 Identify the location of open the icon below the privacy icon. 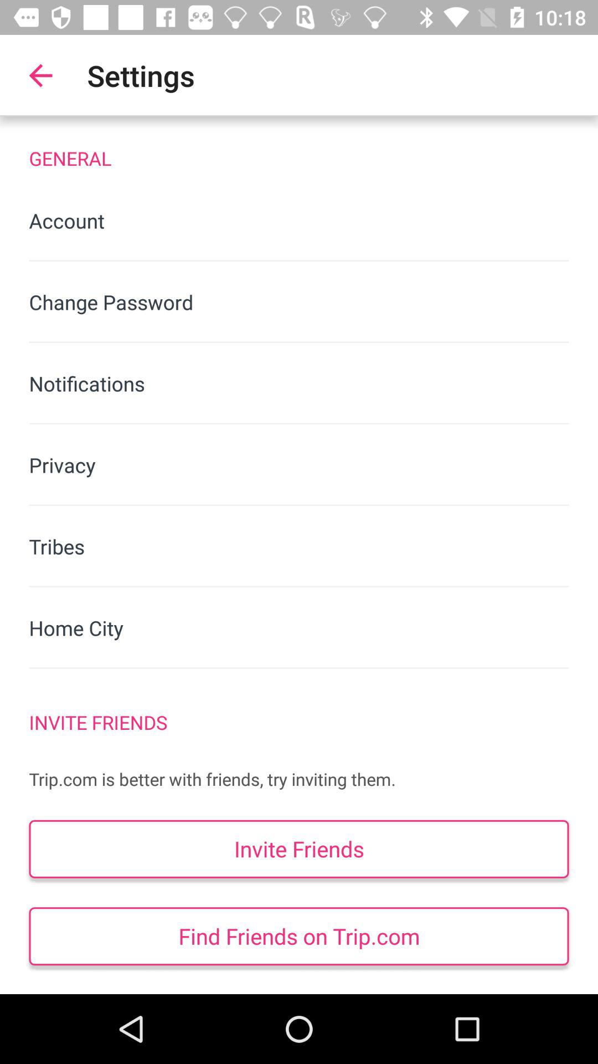
(299, 546).